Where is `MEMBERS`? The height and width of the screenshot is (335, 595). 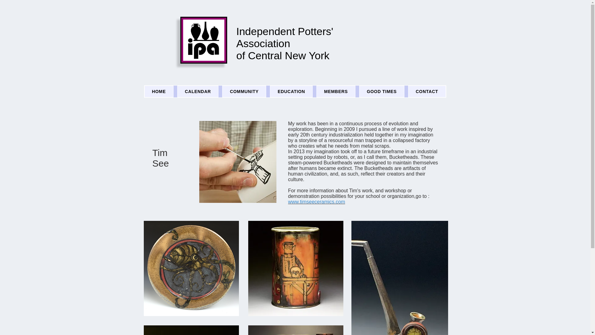
MEMBERS is located at coordinates (336, 92).